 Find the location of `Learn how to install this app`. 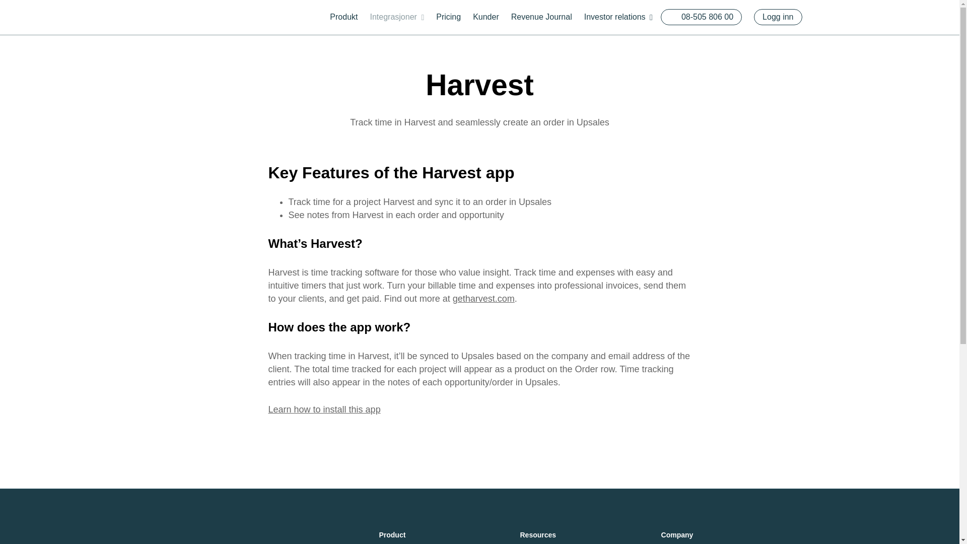

Learn how to install this app is located at coordinates (323, 409).